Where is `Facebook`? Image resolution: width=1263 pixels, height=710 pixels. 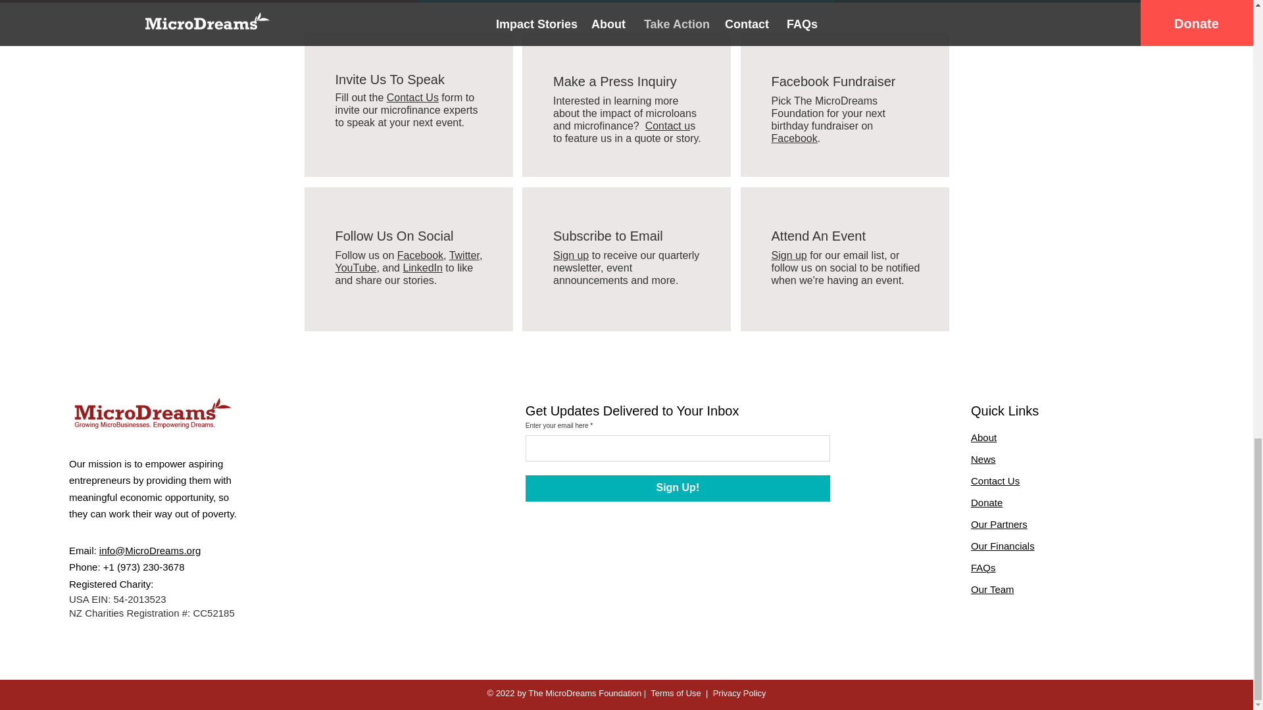
Facebook is located at coordinates (793, 138).